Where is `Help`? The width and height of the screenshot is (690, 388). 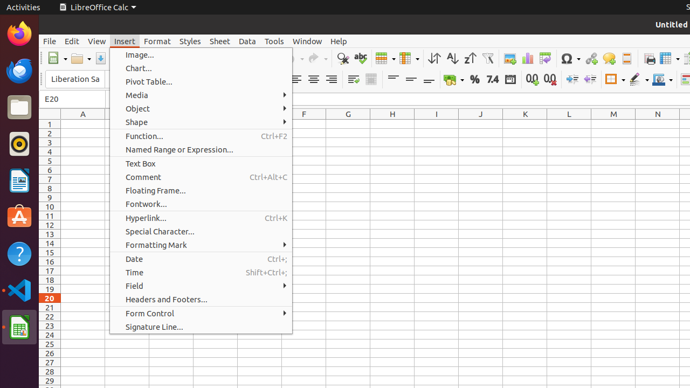
Help is located at coordinates (339, 41).